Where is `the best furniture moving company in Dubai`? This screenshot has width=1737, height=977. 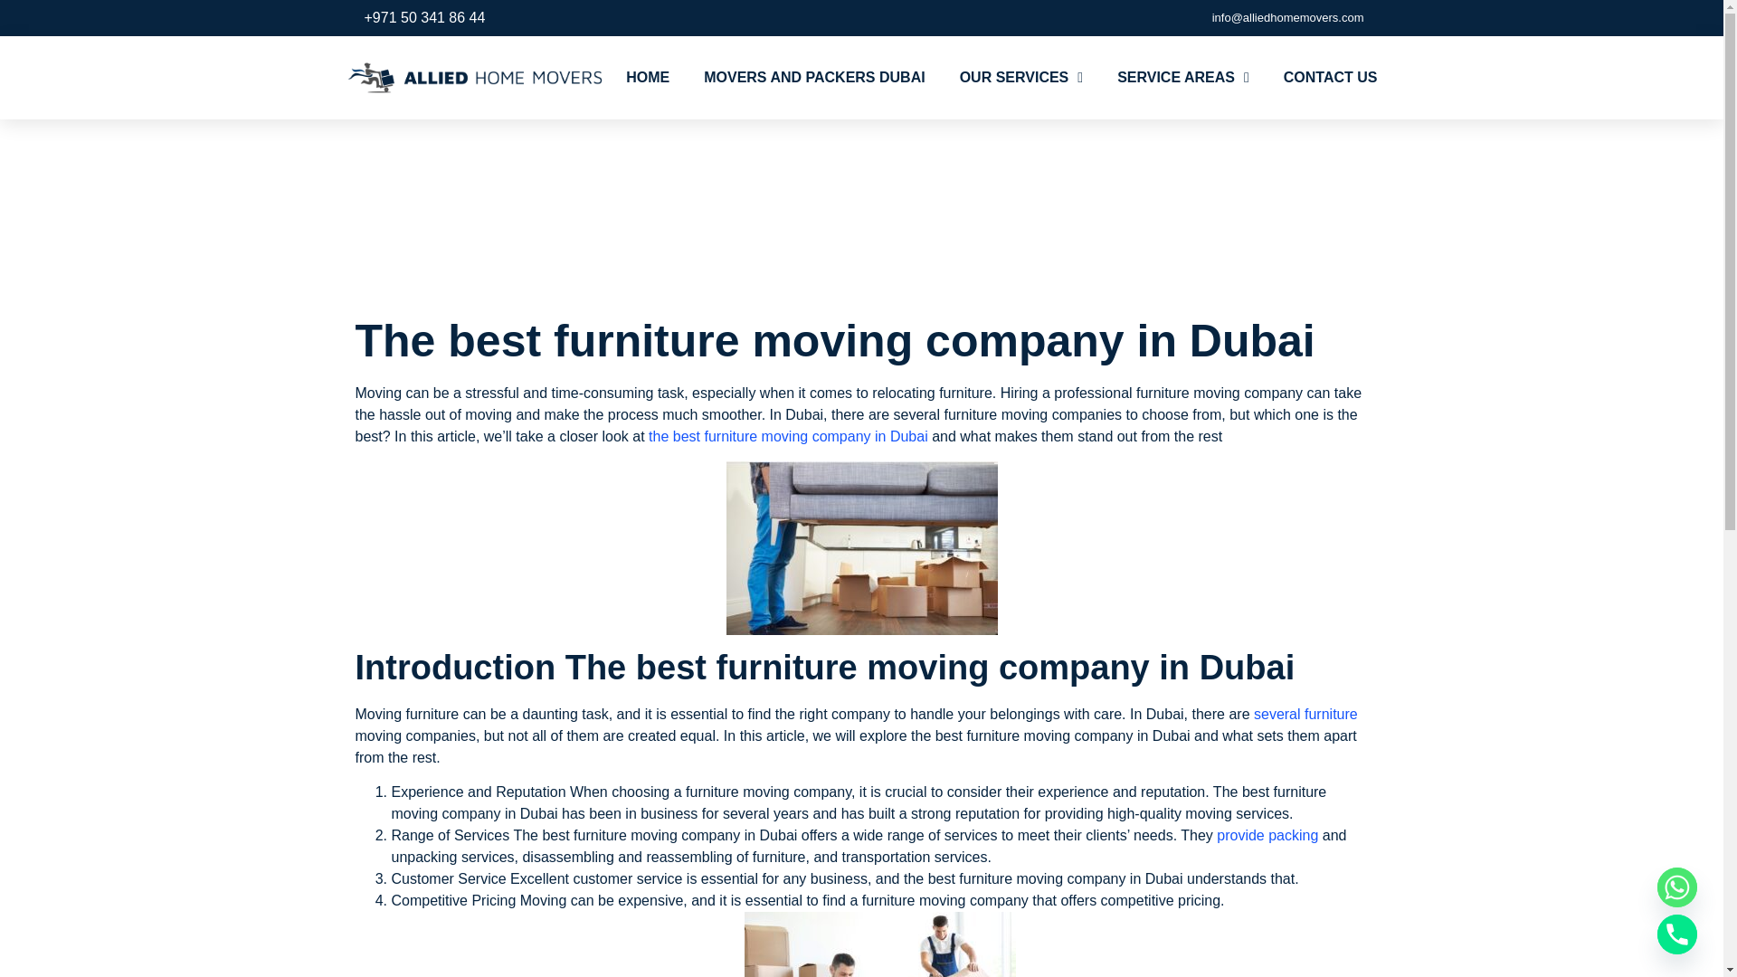
the best furniture moving company in Dubai is located at coordinates (785, 436).